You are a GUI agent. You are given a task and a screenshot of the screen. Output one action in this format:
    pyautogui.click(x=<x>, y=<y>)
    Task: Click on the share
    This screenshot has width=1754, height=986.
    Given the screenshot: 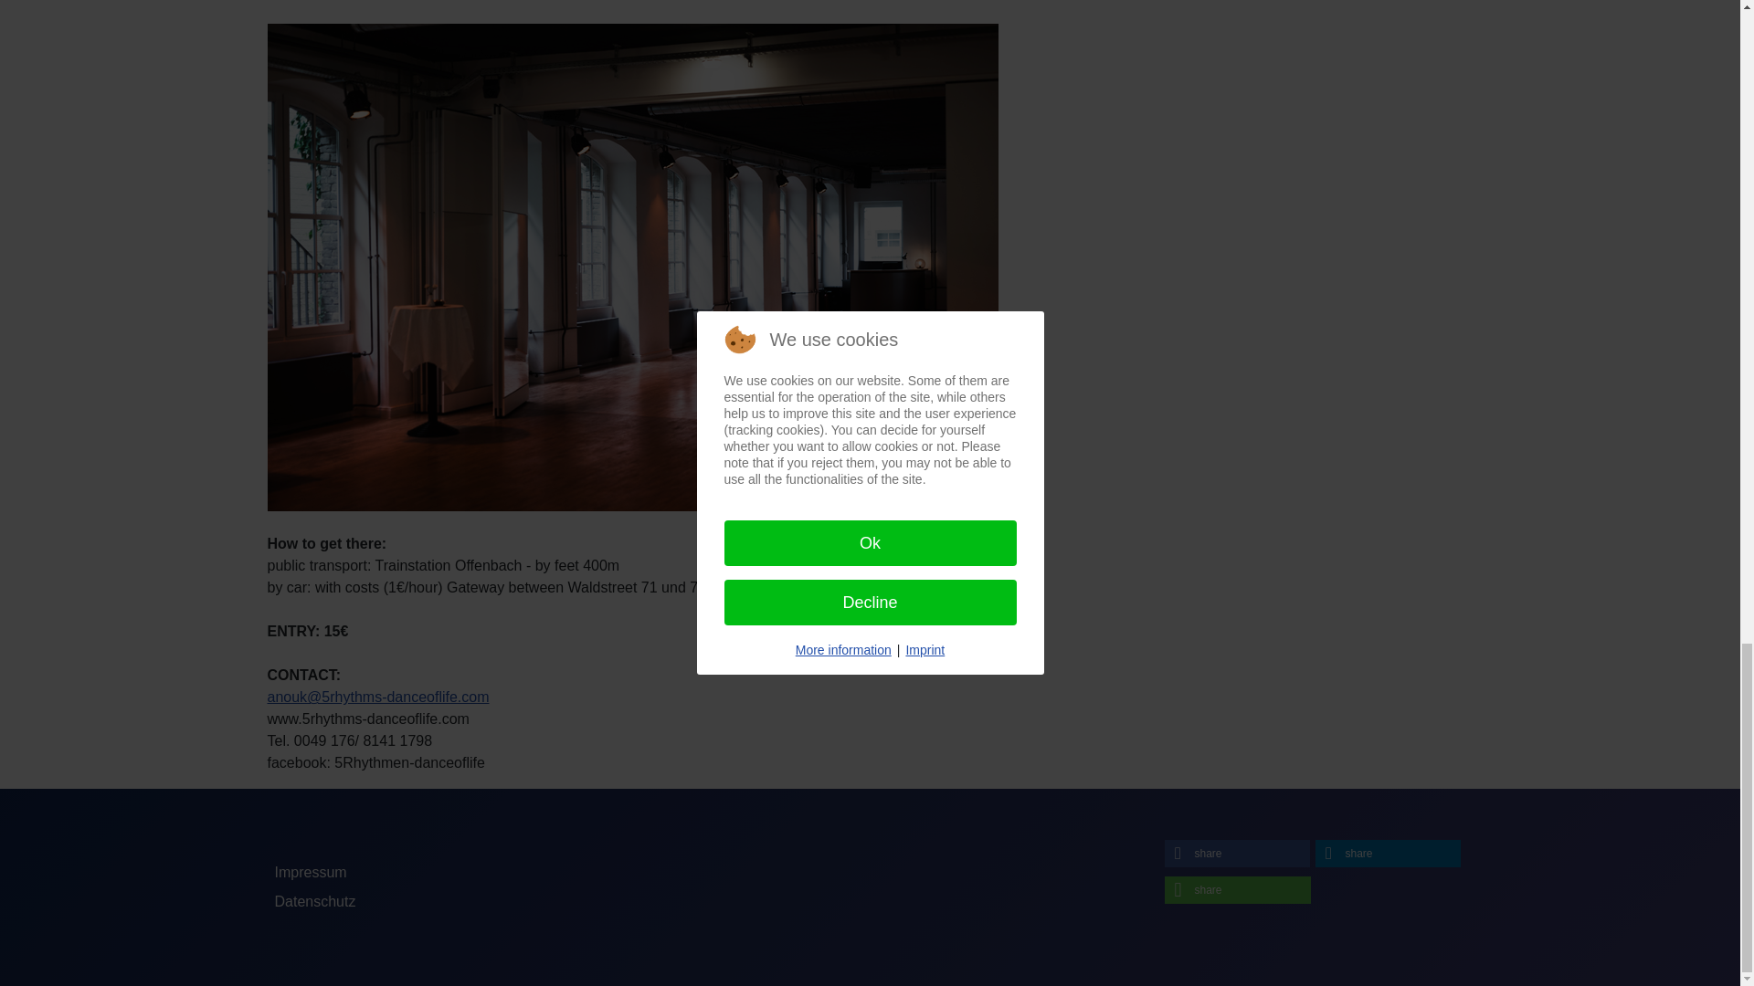 What is the action you would take?
    pyautogui.click(x=1389, y=854)
    